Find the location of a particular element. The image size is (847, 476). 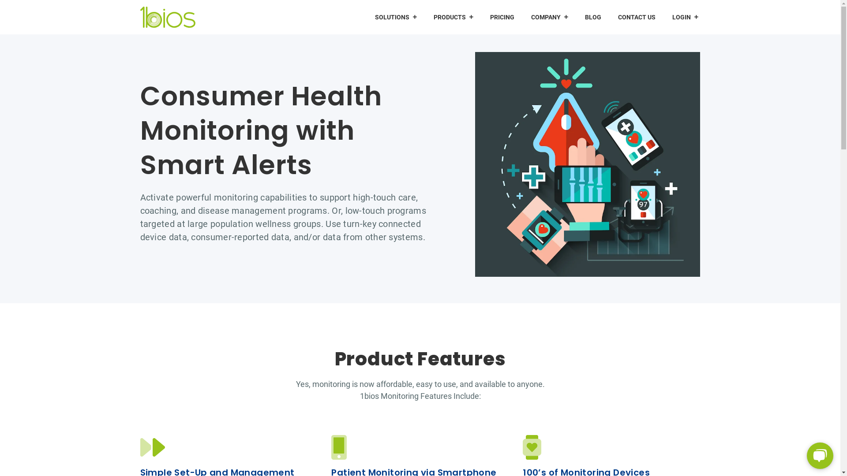

CONTACT US is located at coordinates (637, 18).